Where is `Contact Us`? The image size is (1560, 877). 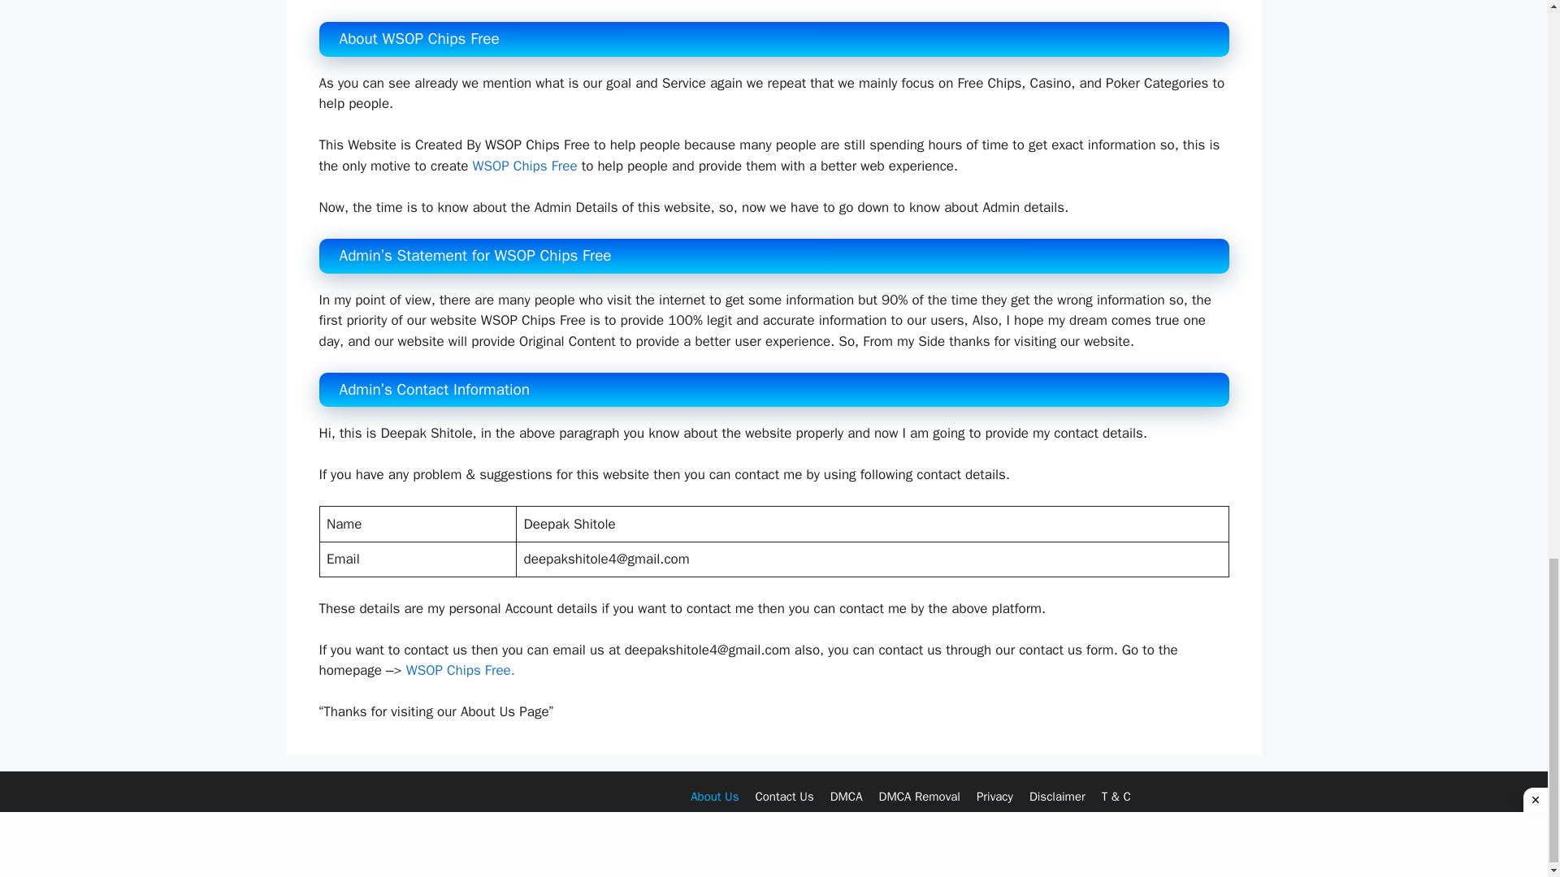 Contact Us is located at coordinates (783, 797).